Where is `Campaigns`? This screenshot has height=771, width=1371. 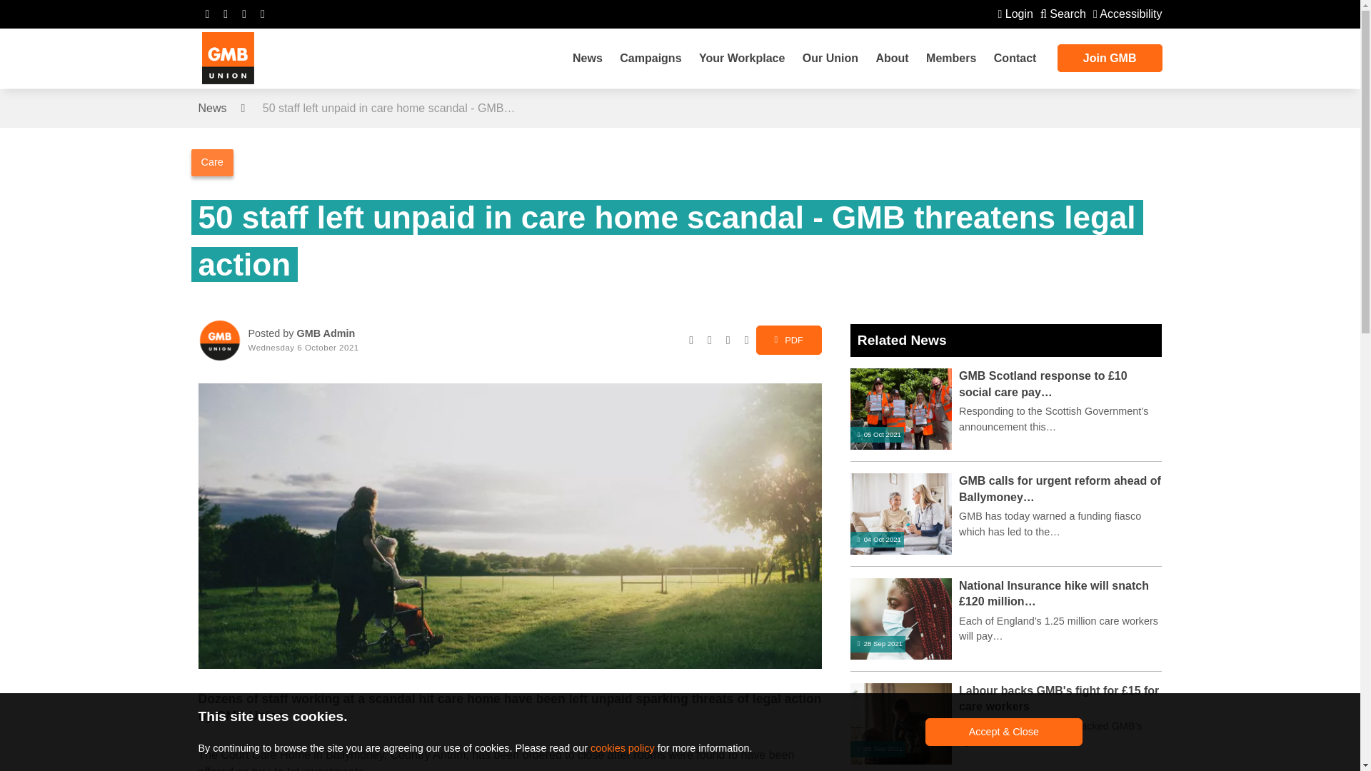
Campaigns is located at coordinates (650, 59).